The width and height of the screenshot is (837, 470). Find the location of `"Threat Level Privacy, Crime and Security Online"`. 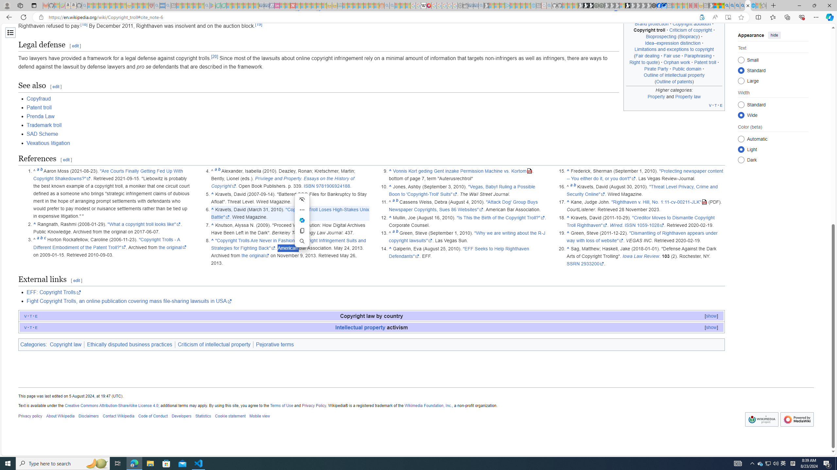

"Threat Level Privacy, Crime and Security Online" is located at coordinates (642, 190).